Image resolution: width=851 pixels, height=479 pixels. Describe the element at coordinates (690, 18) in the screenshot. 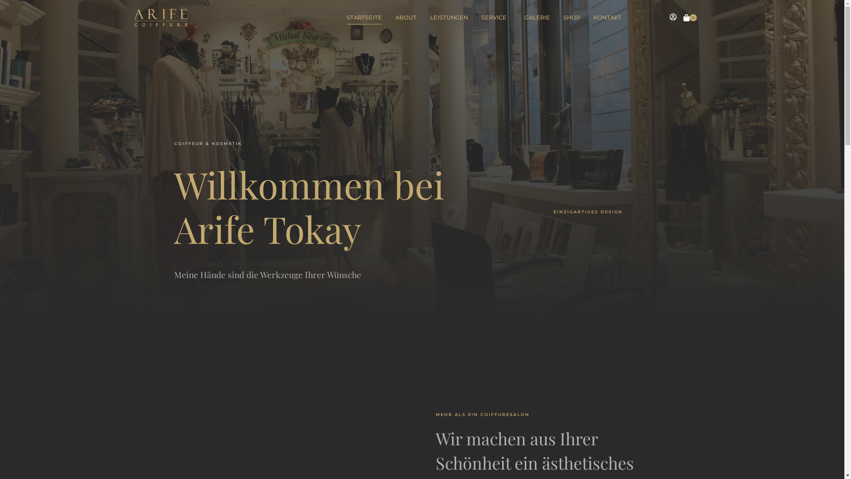

I see `0` at that location.